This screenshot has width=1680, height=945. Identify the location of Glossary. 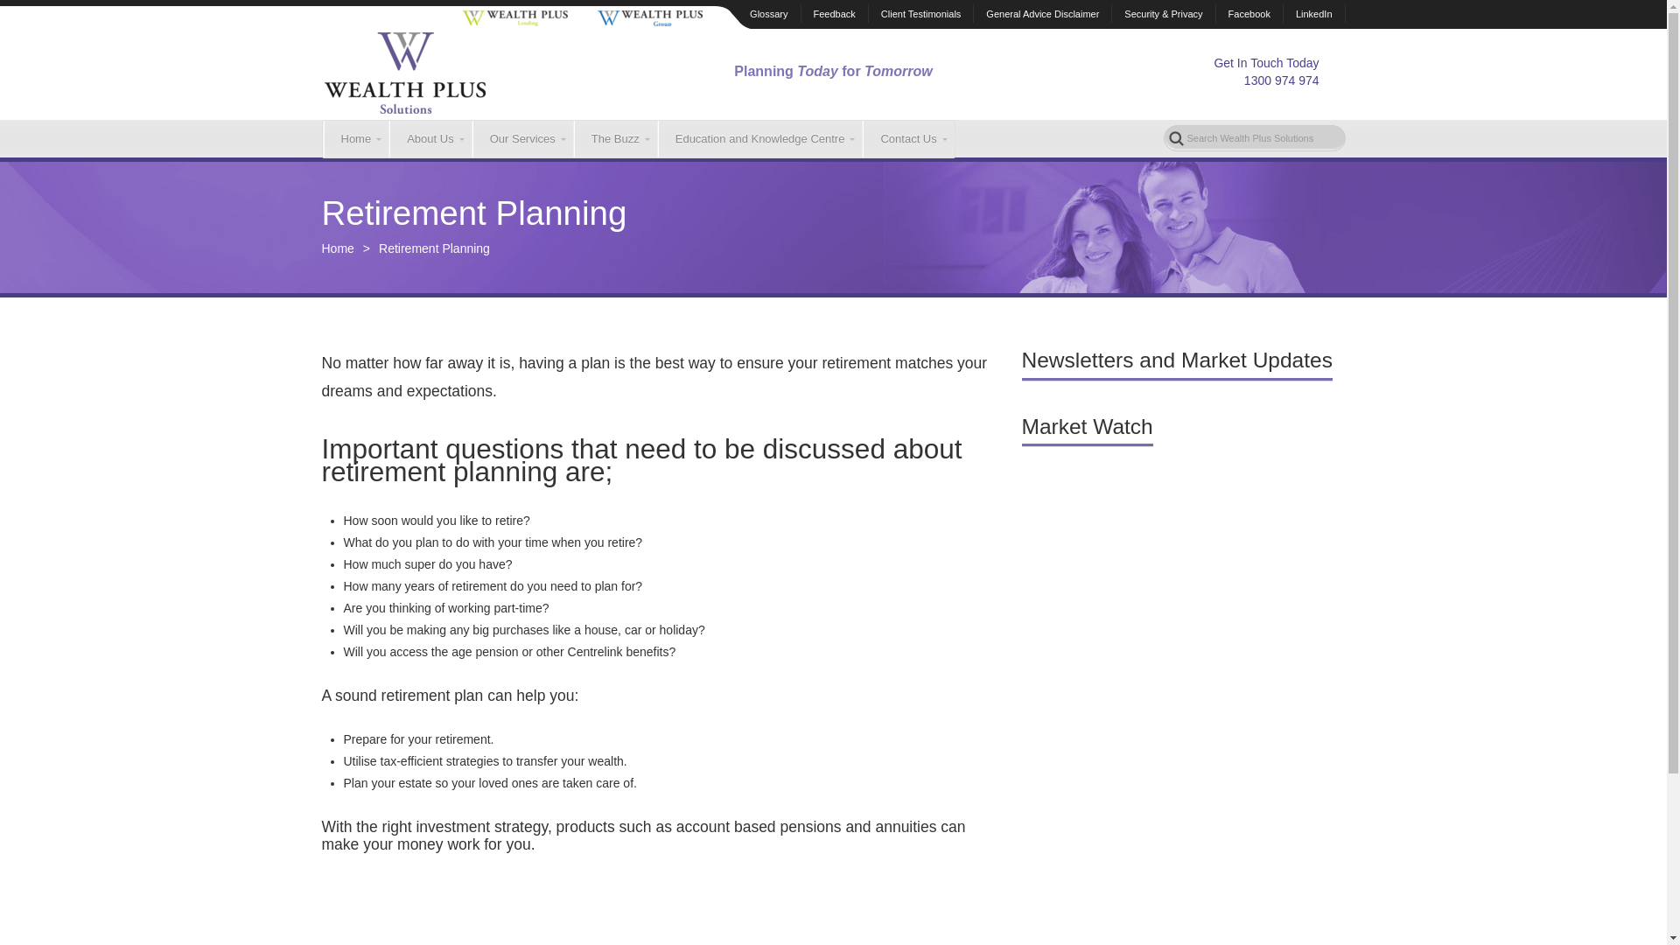
(768, 13).